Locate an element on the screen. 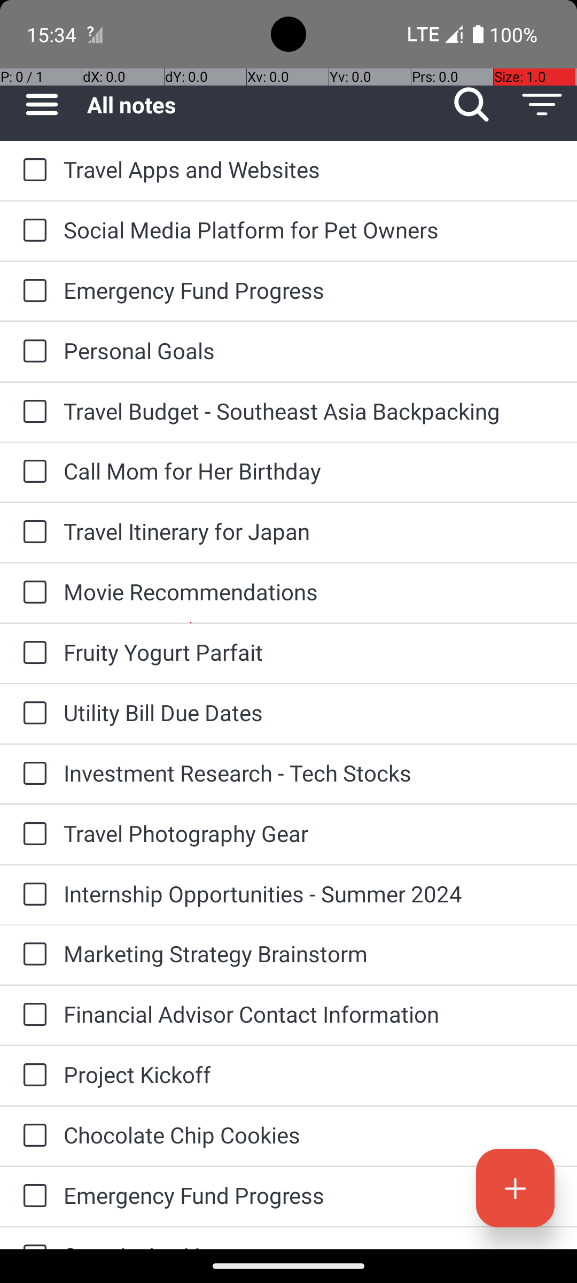 This screenshot has height=1283, width=577. Song Lyrics I Love is located at coordinates (310, 1245).